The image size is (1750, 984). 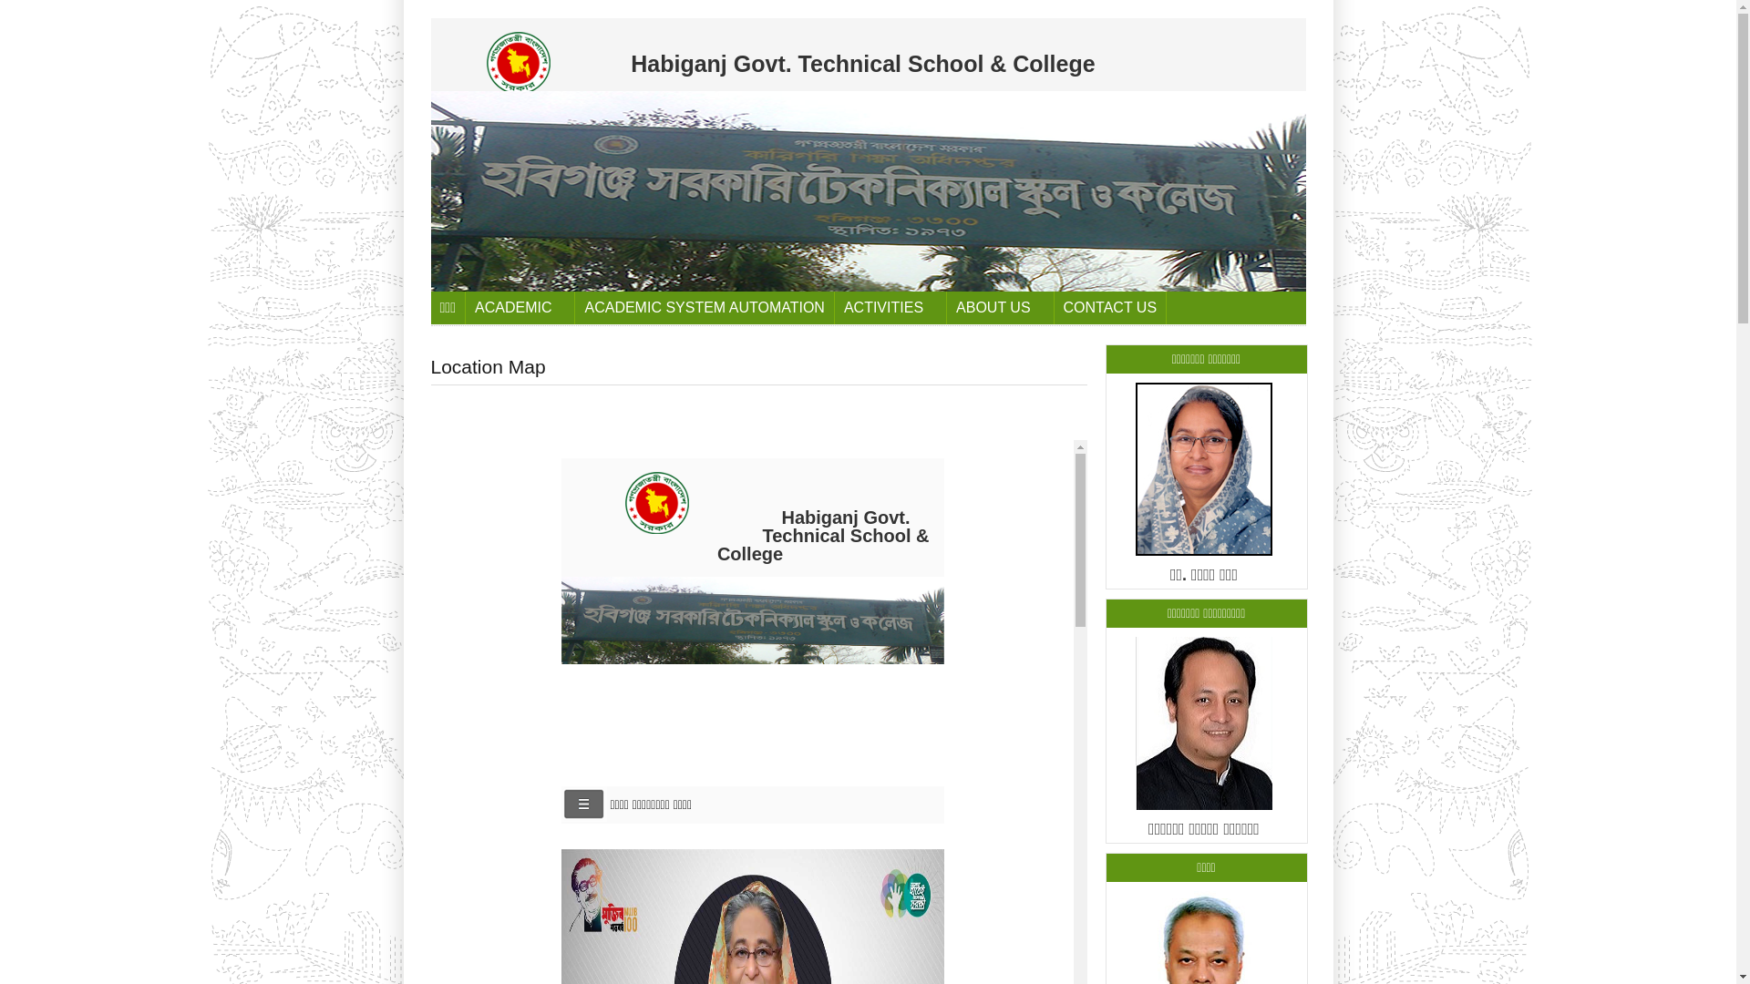 What do you see at coordinates (448, 182) in the screenshot?
I see `Previous` at bounding box center [448, 182].